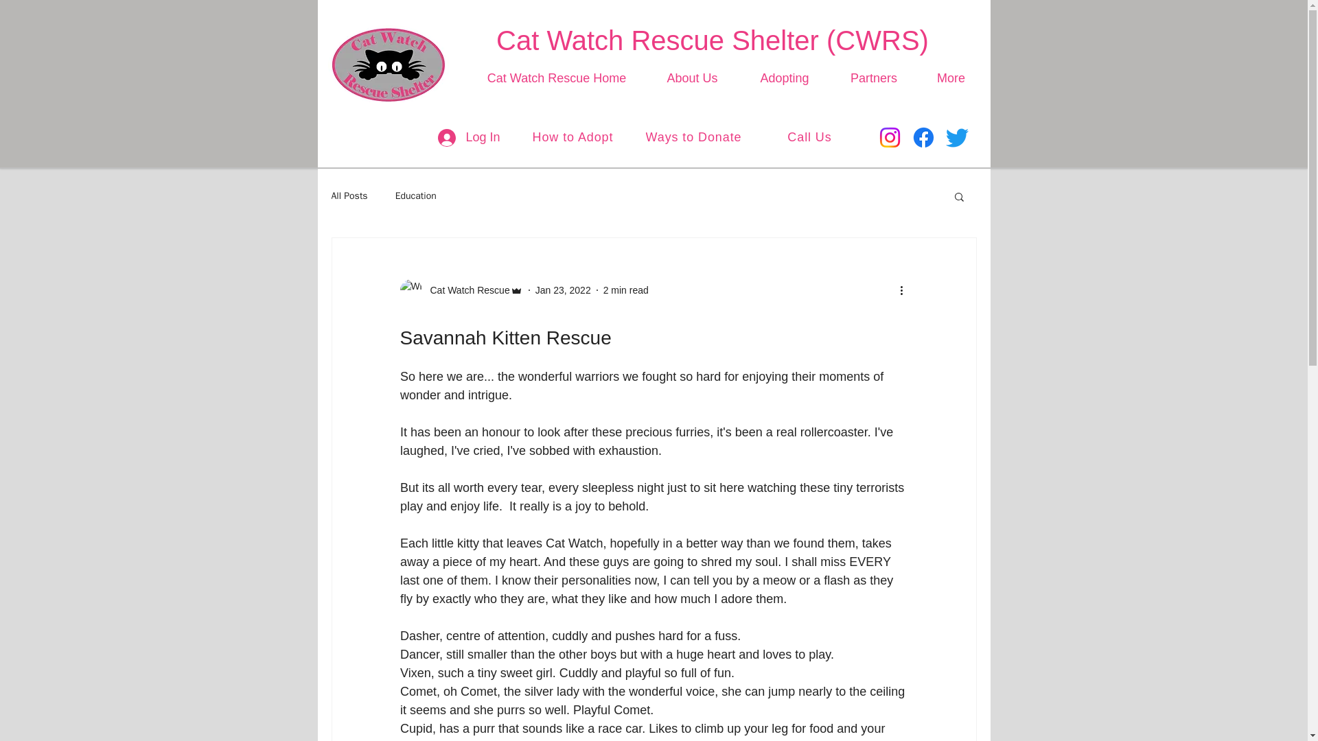 Image resolution: width=1318 pixels, height=741 pixels. I want to click on 2 min read, so click(626, 289).